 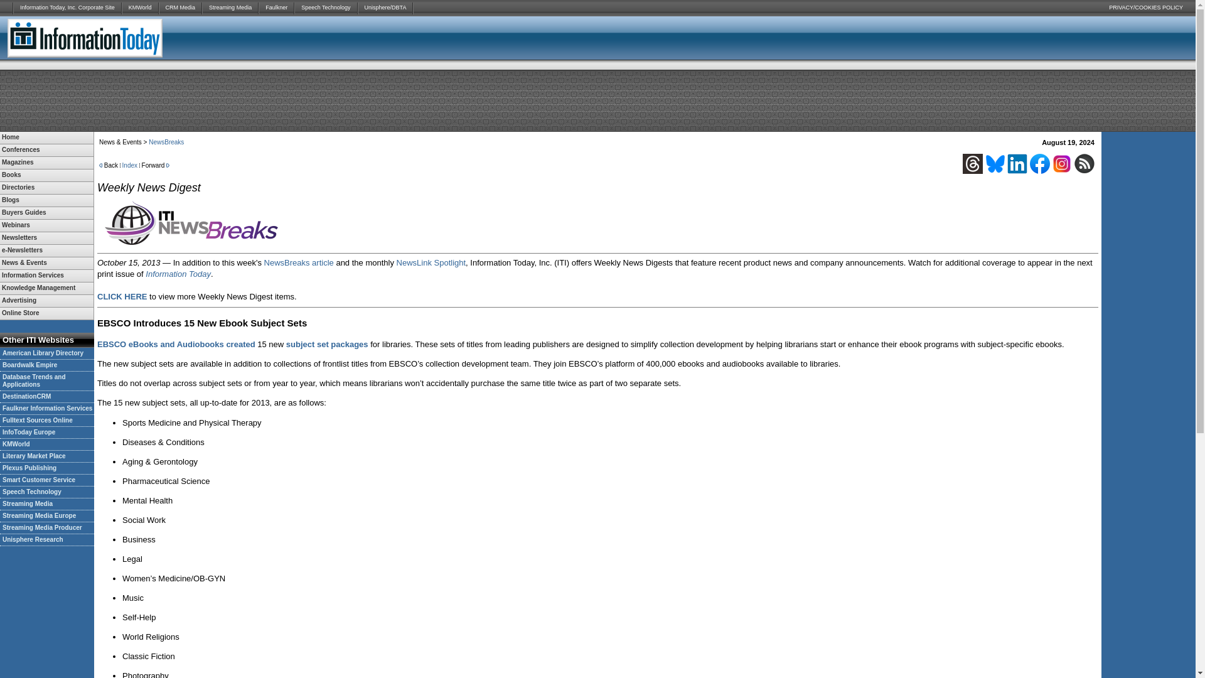 What do you see at coordinates (276, 8) in the screenshot?
I see `Faulkner` at bounding box center [276, 8].